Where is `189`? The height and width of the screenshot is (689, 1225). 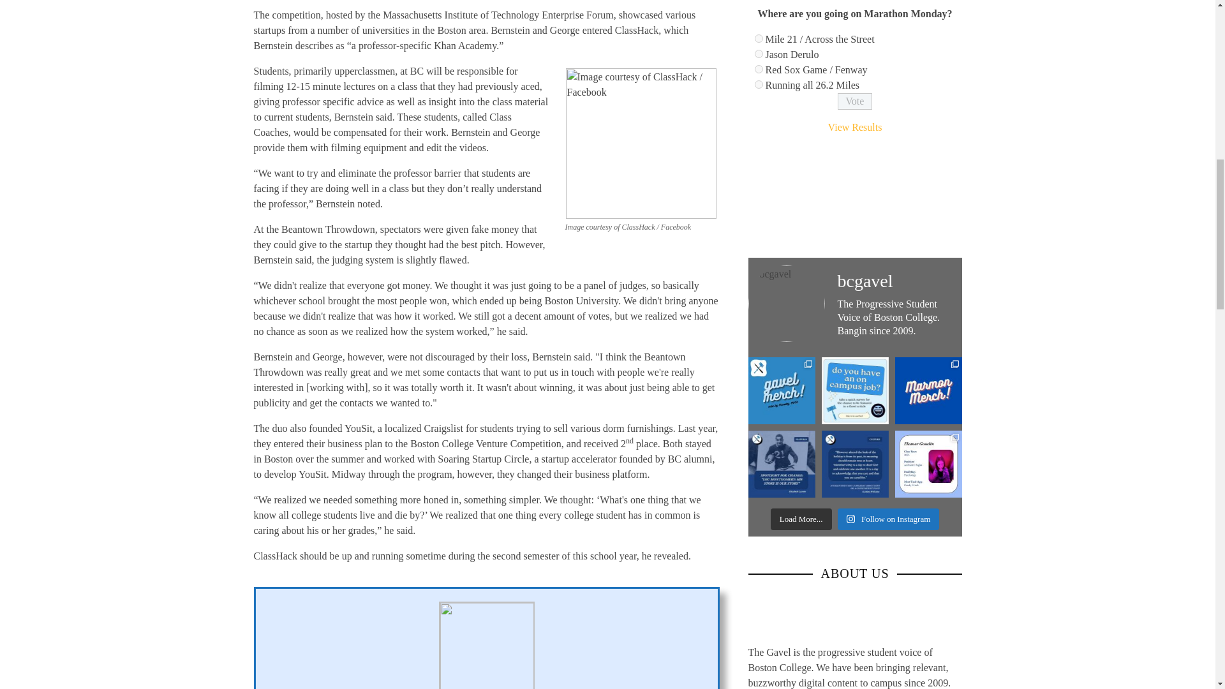 189 is located at coordinates (758, 69).